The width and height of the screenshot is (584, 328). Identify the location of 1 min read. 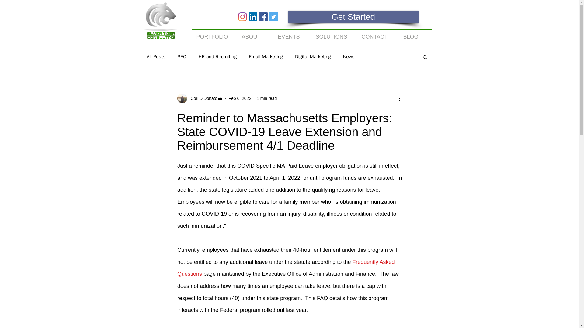
(267, 98).